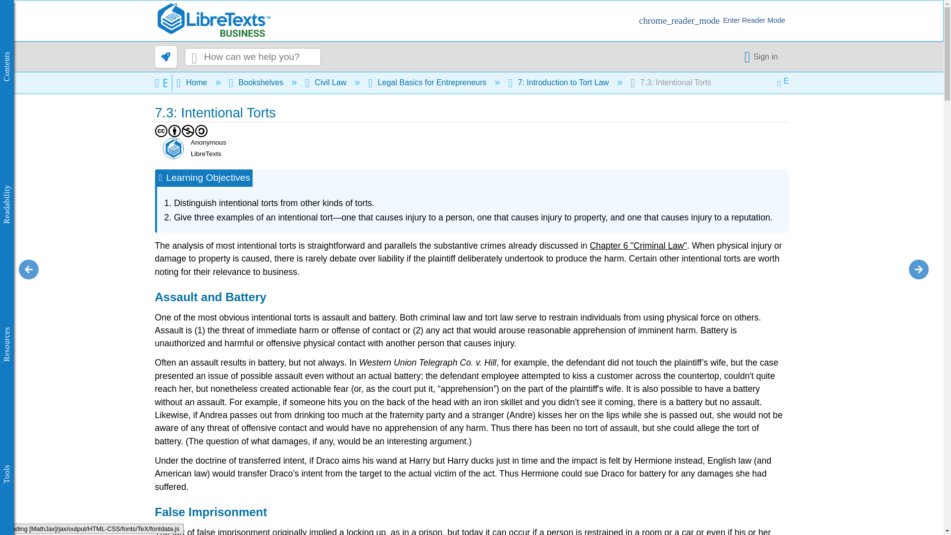 The height and width of the screenshot is (535, 951). What do you see at coordinates (763, 56) in the screenshot?
I see `Single Sign-On` at bounding box center [763, 56].